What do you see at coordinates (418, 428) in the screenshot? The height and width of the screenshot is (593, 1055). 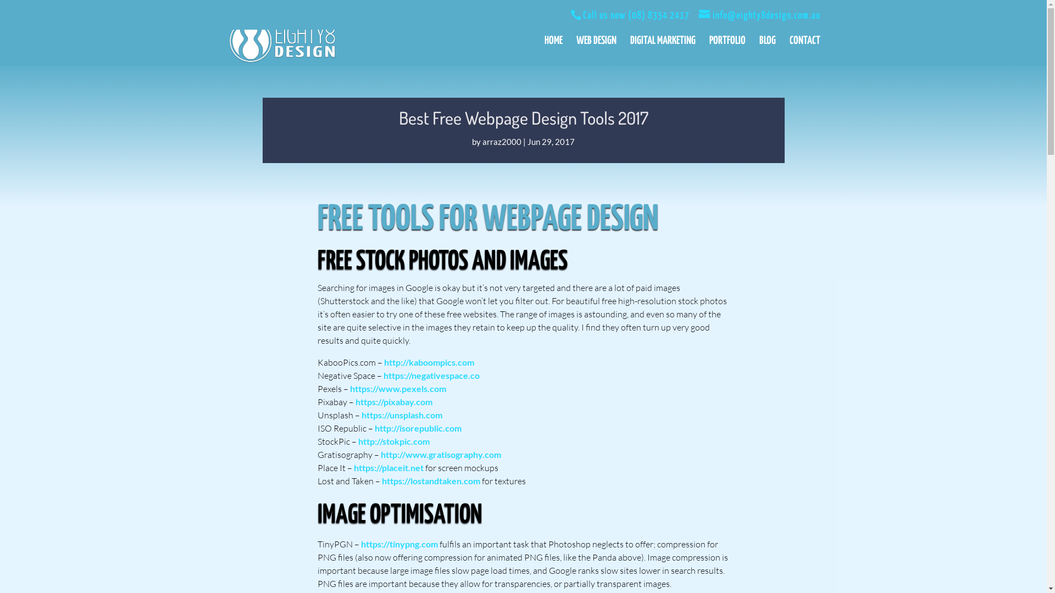 I see `http://isorepublic.com` at bounding box center [418, 428].